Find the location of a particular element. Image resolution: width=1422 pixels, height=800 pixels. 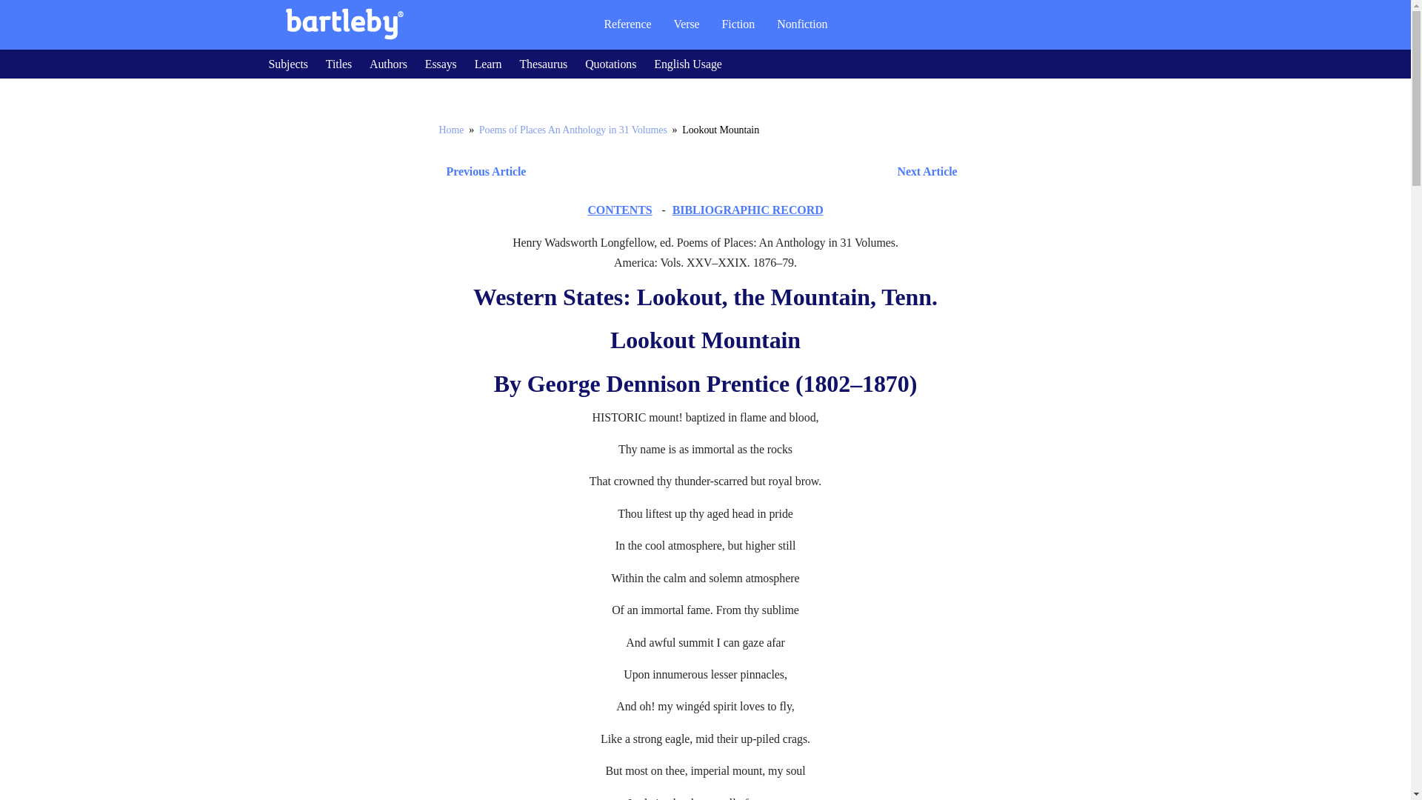

English Usage is located at coordinates (688, 64).